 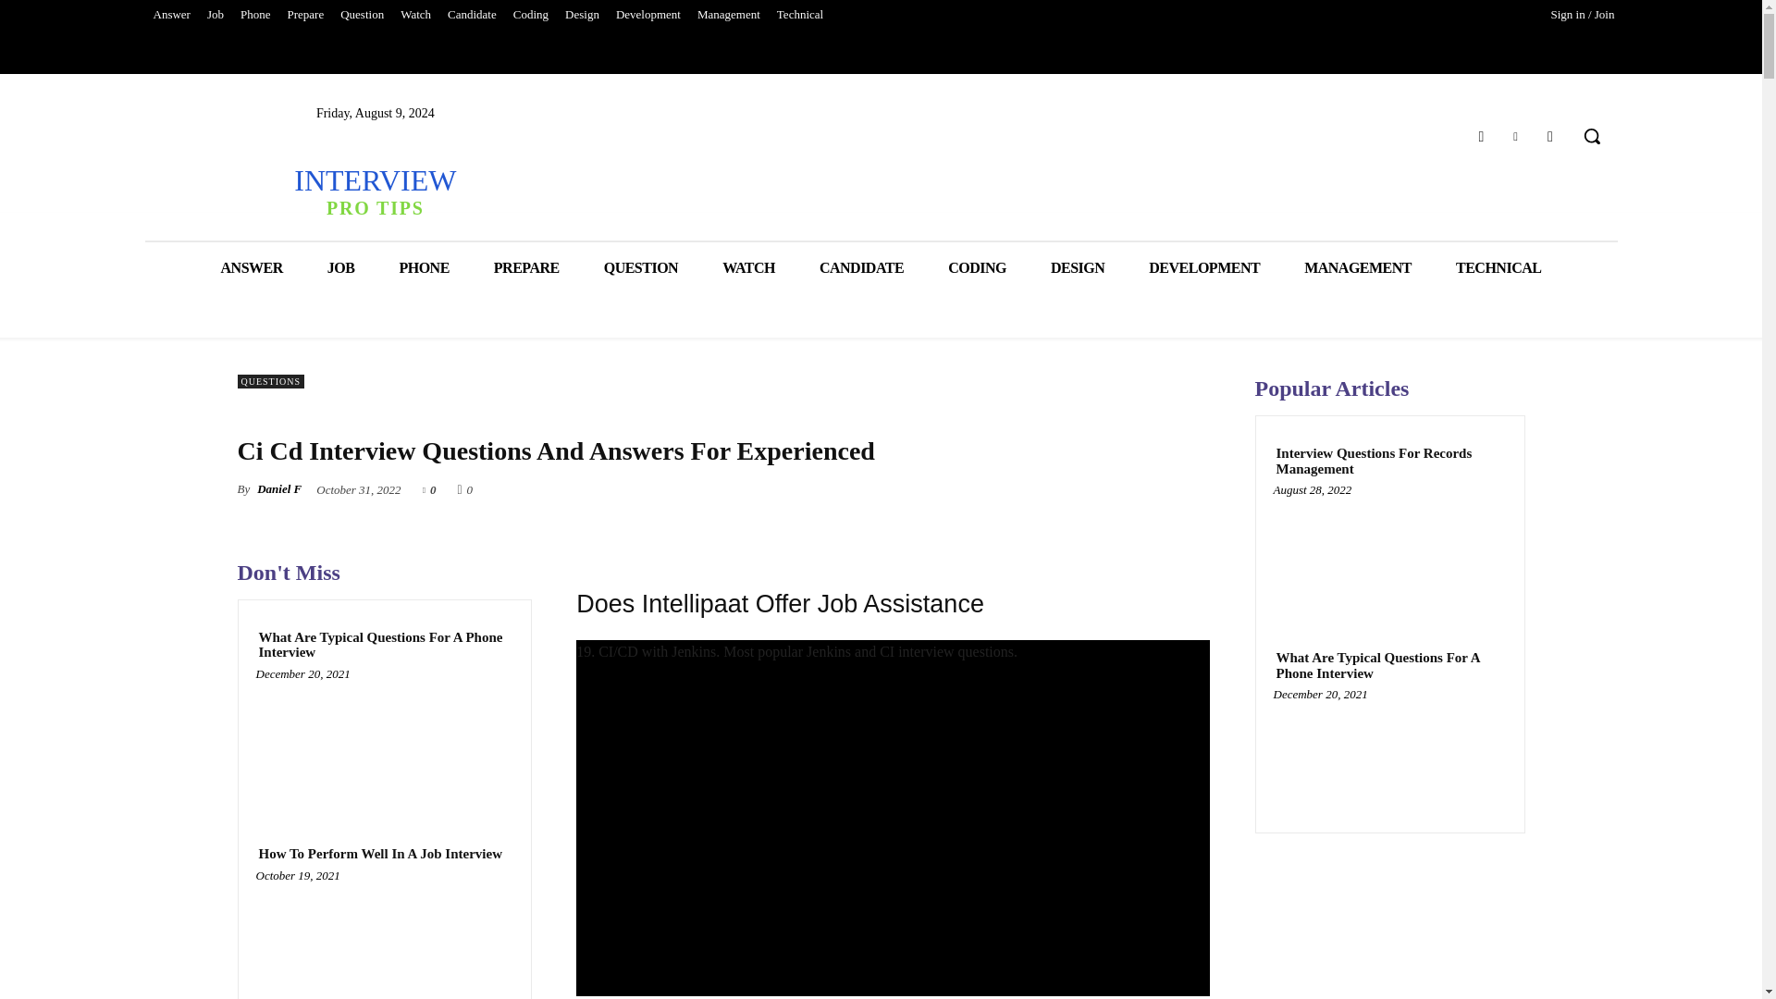 What do you see at coordinates (1550, 135) in the screenshot?
I see `Twitter` at bounding box center [1550, 135].